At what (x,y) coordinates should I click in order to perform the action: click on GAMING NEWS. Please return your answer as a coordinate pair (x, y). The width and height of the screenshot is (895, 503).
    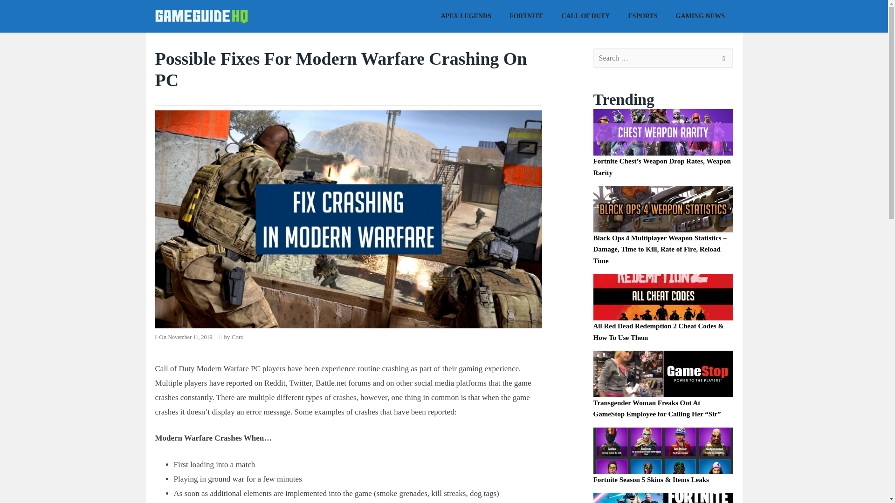
    Looking at the image, I should click on (700, 15).